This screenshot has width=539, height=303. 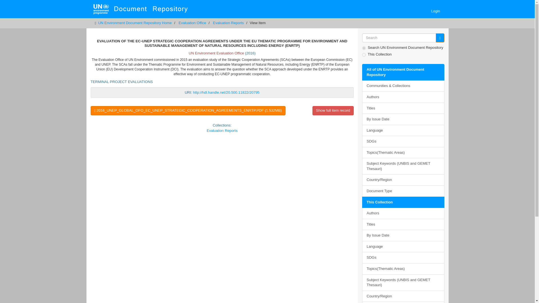 I want to click on Evaluation Reports, so click(x=222, y=130).